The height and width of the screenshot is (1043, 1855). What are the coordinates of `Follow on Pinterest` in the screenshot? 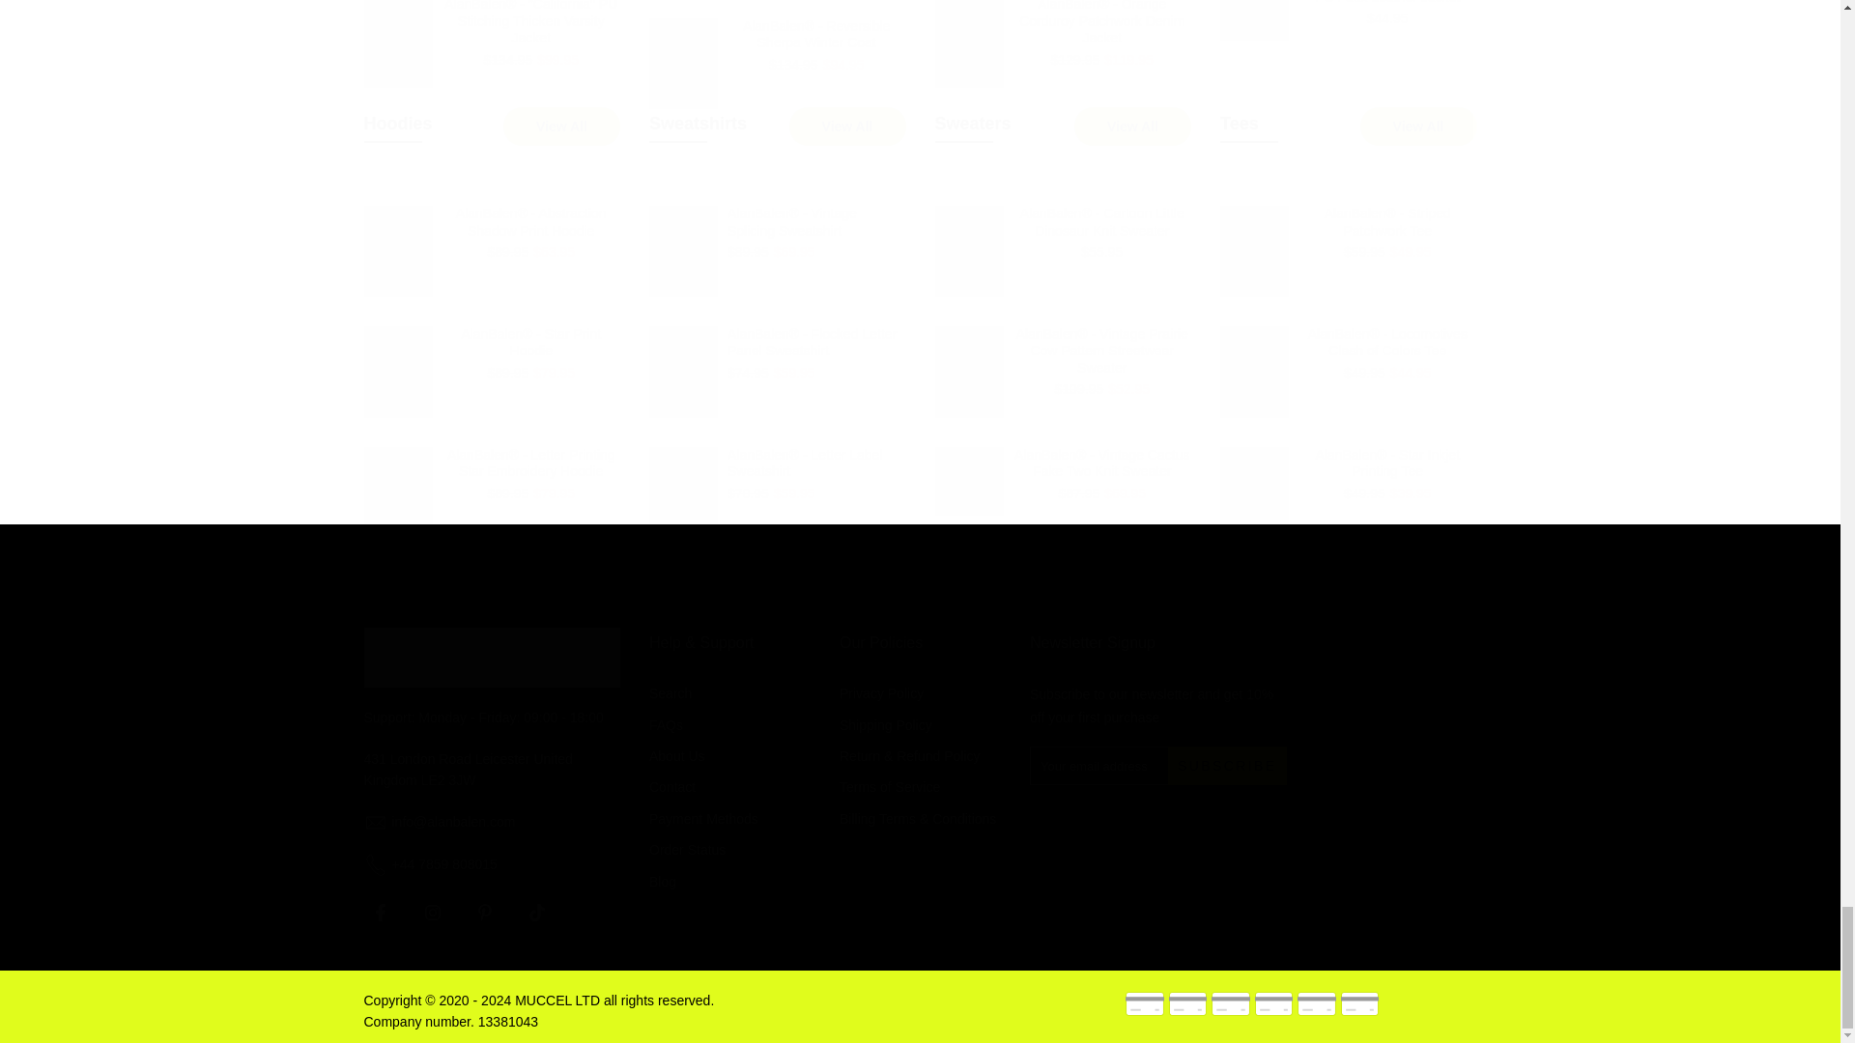 It's located at (483, 912).